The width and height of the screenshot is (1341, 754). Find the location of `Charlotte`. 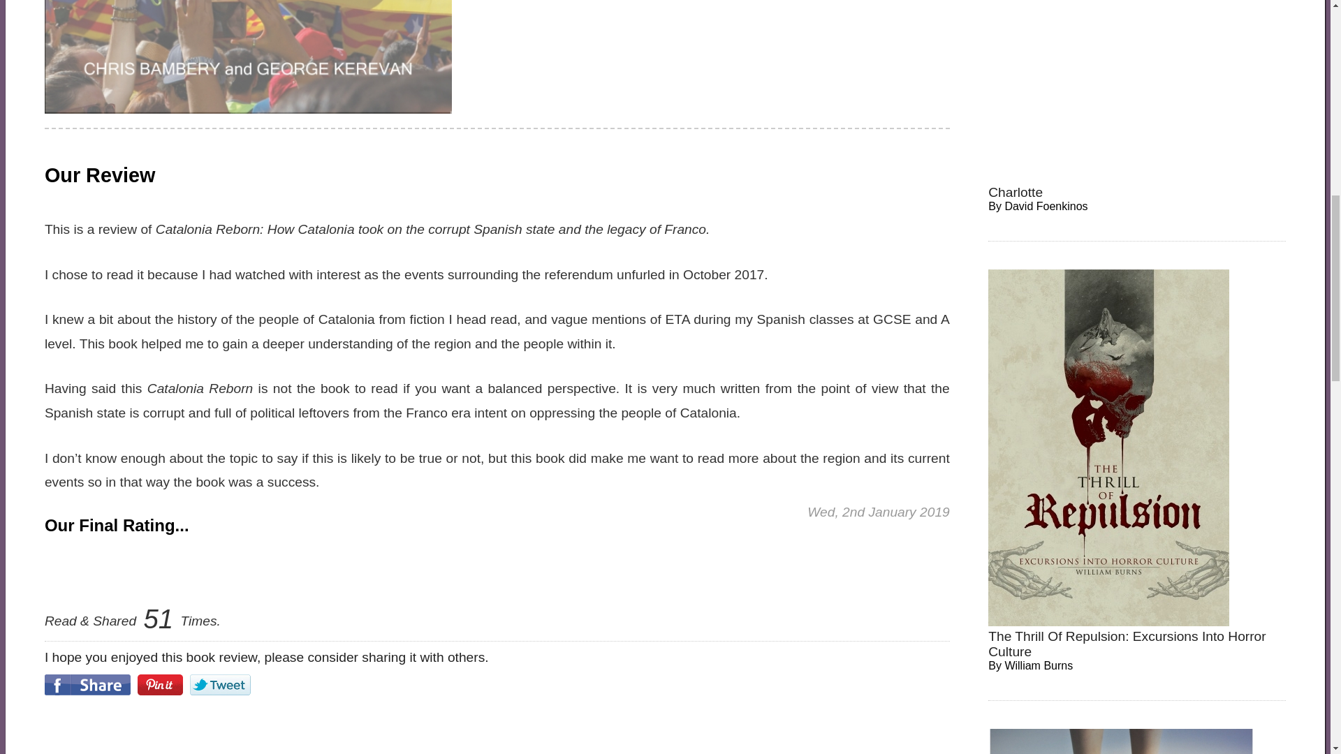

Charlotte is located at coordinates (1016, 192).